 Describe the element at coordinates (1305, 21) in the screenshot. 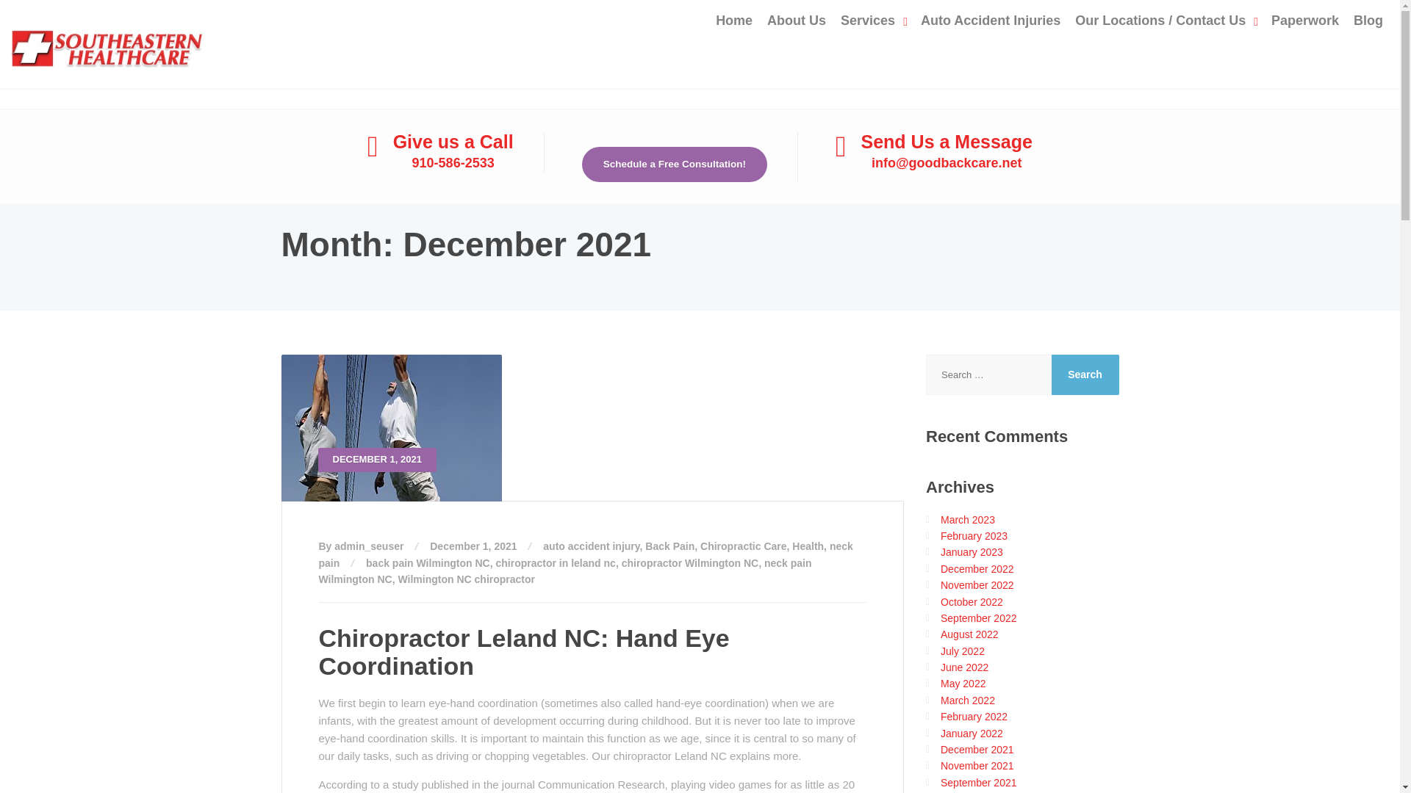

I see `Paperwork` at that location.